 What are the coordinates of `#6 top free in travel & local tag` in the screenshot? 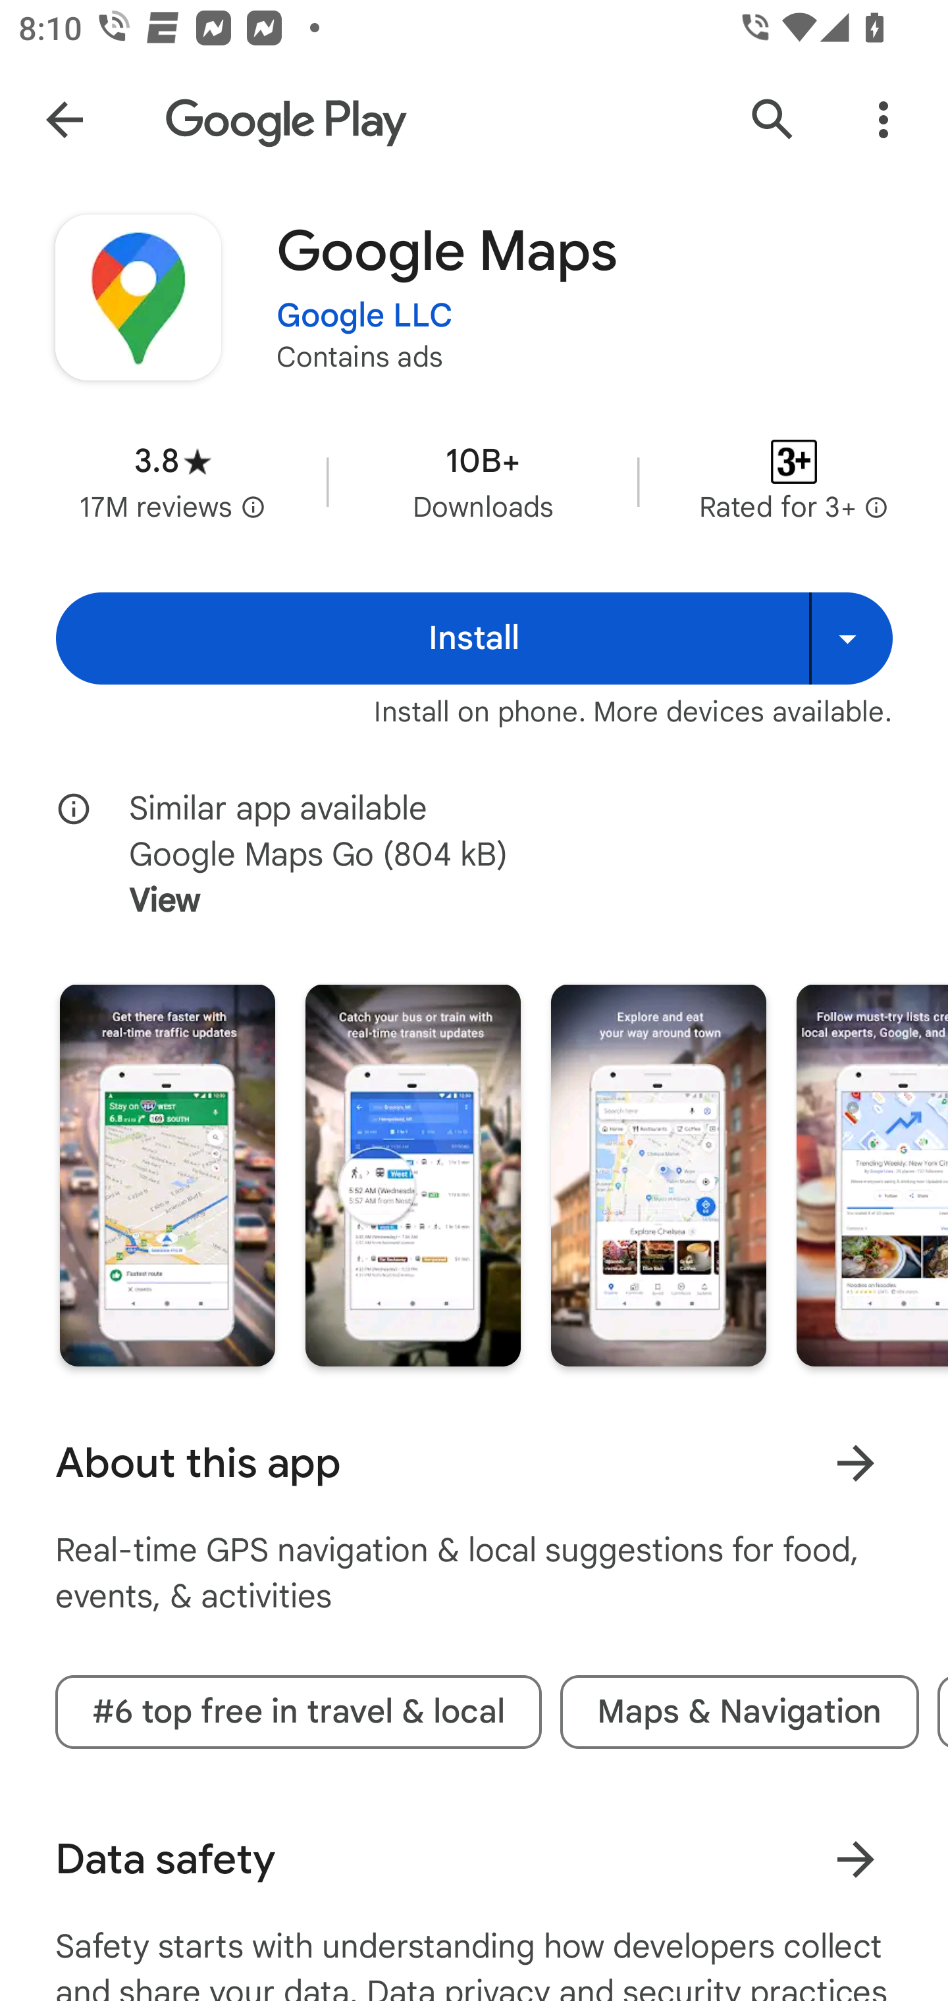 It's located at (298, 1711).